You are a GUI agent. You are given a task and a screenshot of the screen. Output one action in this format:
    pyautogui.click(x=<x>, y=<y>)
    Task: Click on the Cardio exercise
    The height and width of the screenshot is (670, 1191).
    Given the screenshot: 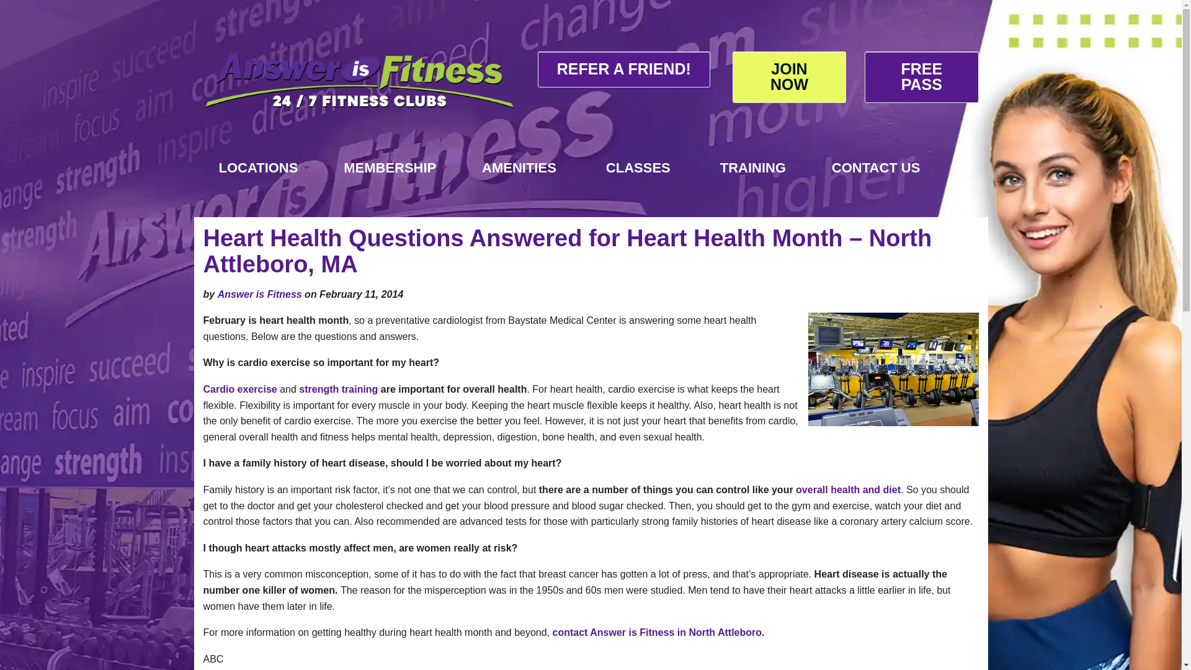 What is the action you would take?
    pyautogui.click(x=241, y=389)
    